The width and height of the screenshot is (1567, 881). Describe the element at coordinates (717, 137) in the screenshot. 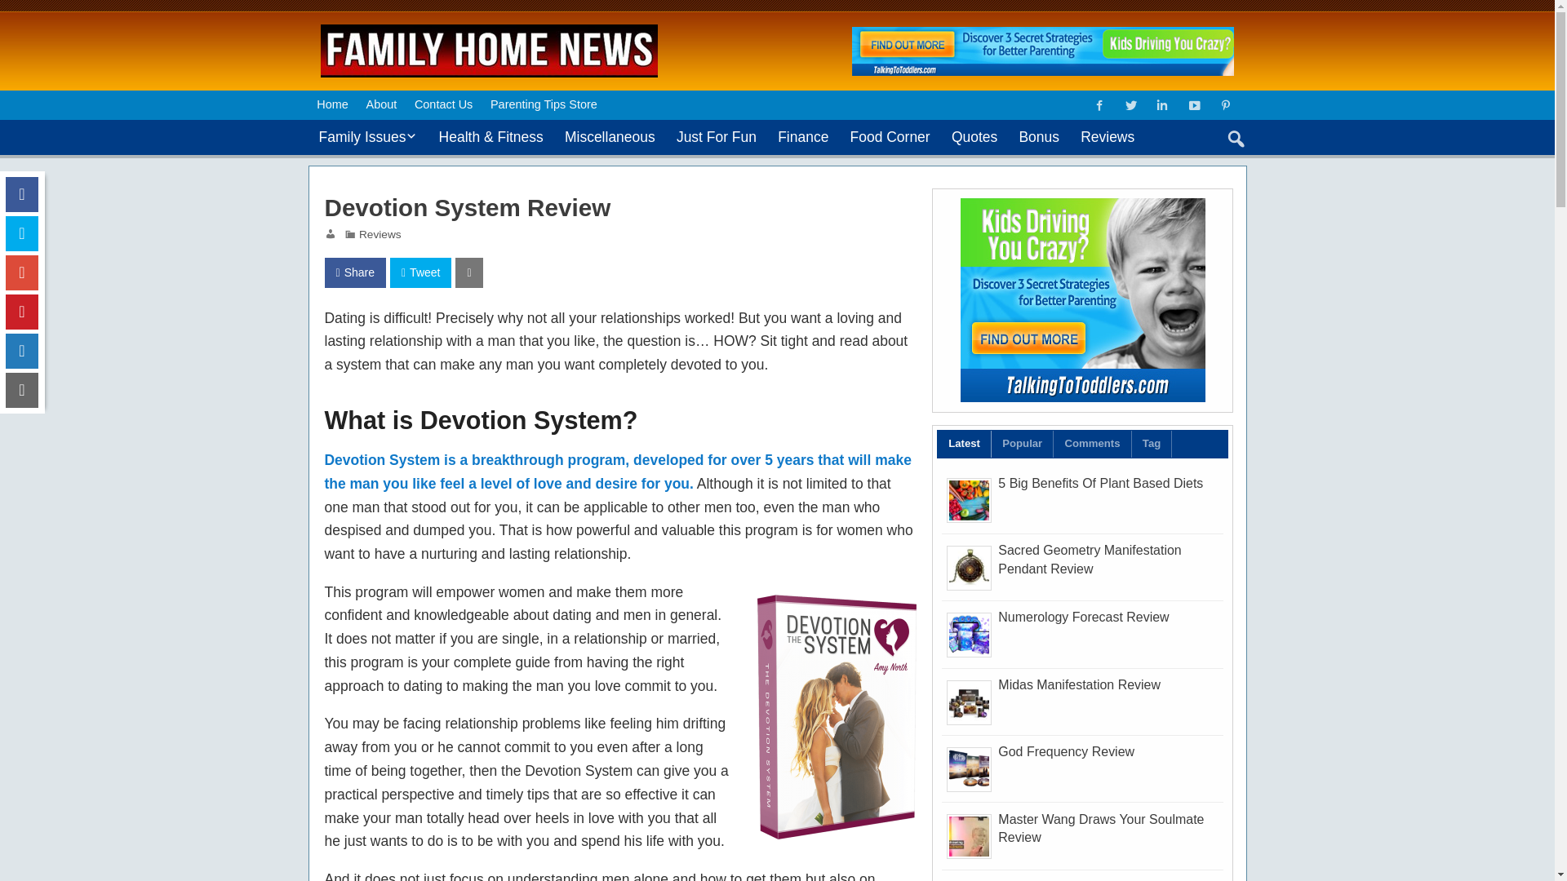

I see `Just For Fun` at that location.